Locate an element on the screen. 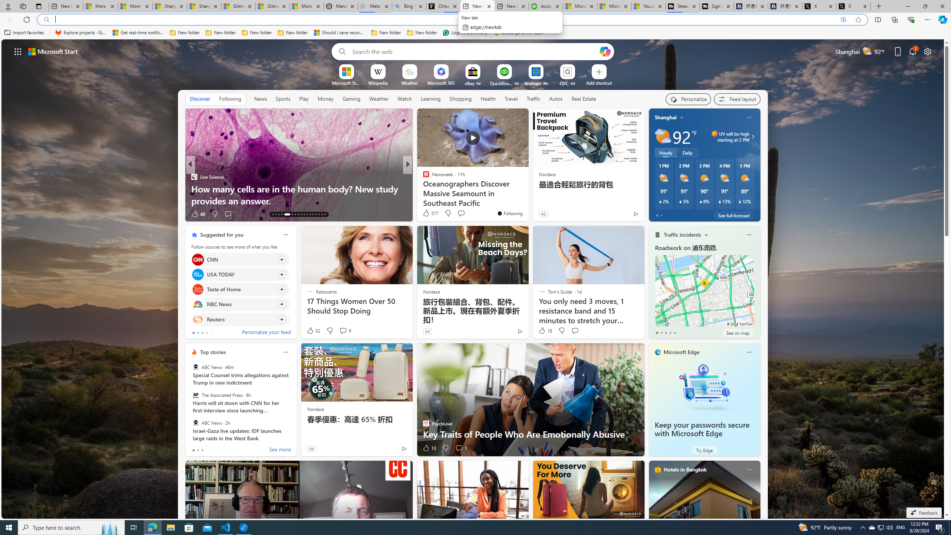  View comments 12 Comment is located at coordinates (460, 214).